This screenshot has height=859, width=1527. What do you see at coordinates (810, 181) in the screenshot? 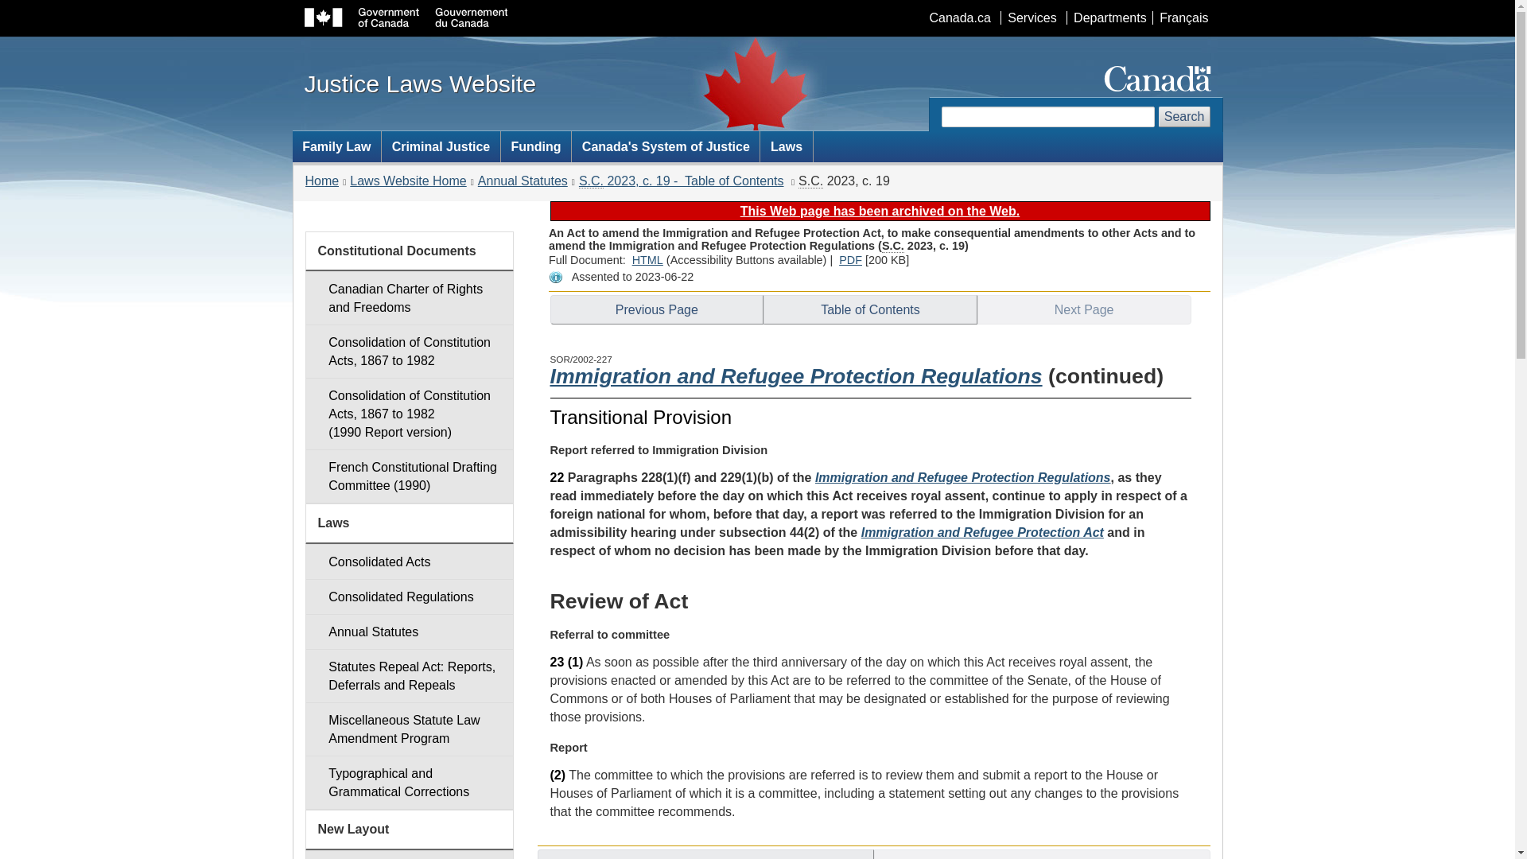
I see `Statutes of Canada` at bounding box center [810, 181].